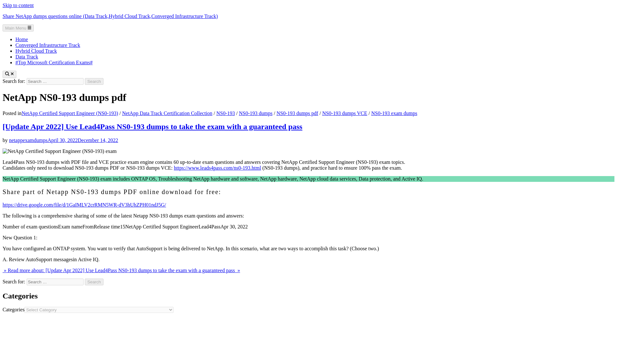  I want to click on NS0-193 dumps pdf, so click(297, 113).